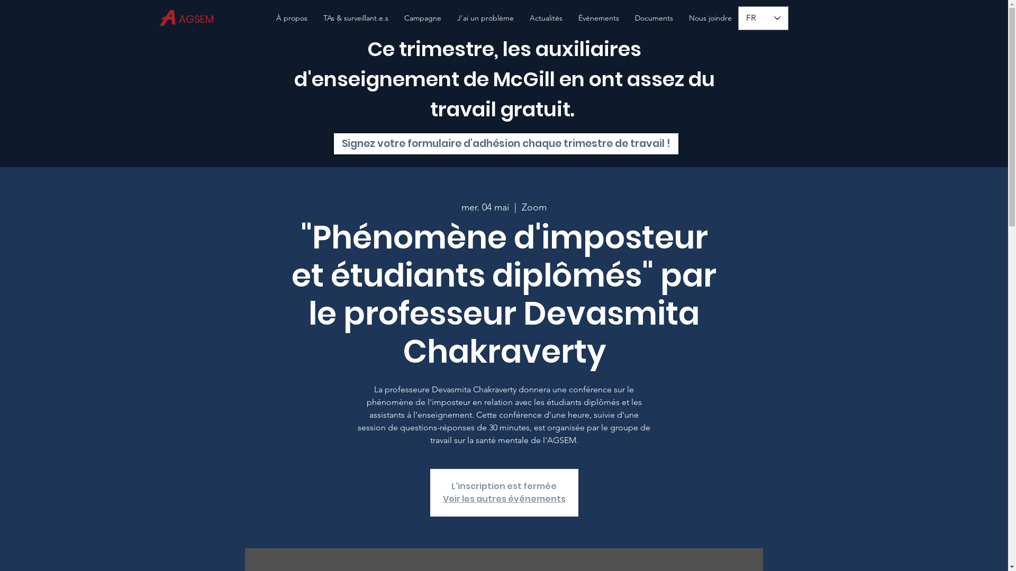  What do you see at coordinates (654, 18) in the screenshot?
I see `Documents` at bounding box center [654, 18].